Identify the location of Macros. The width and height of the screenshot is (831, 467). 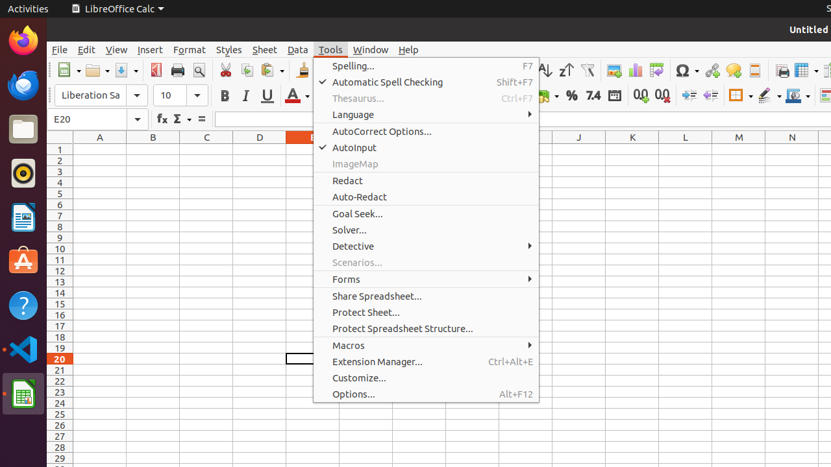
(426, 345).